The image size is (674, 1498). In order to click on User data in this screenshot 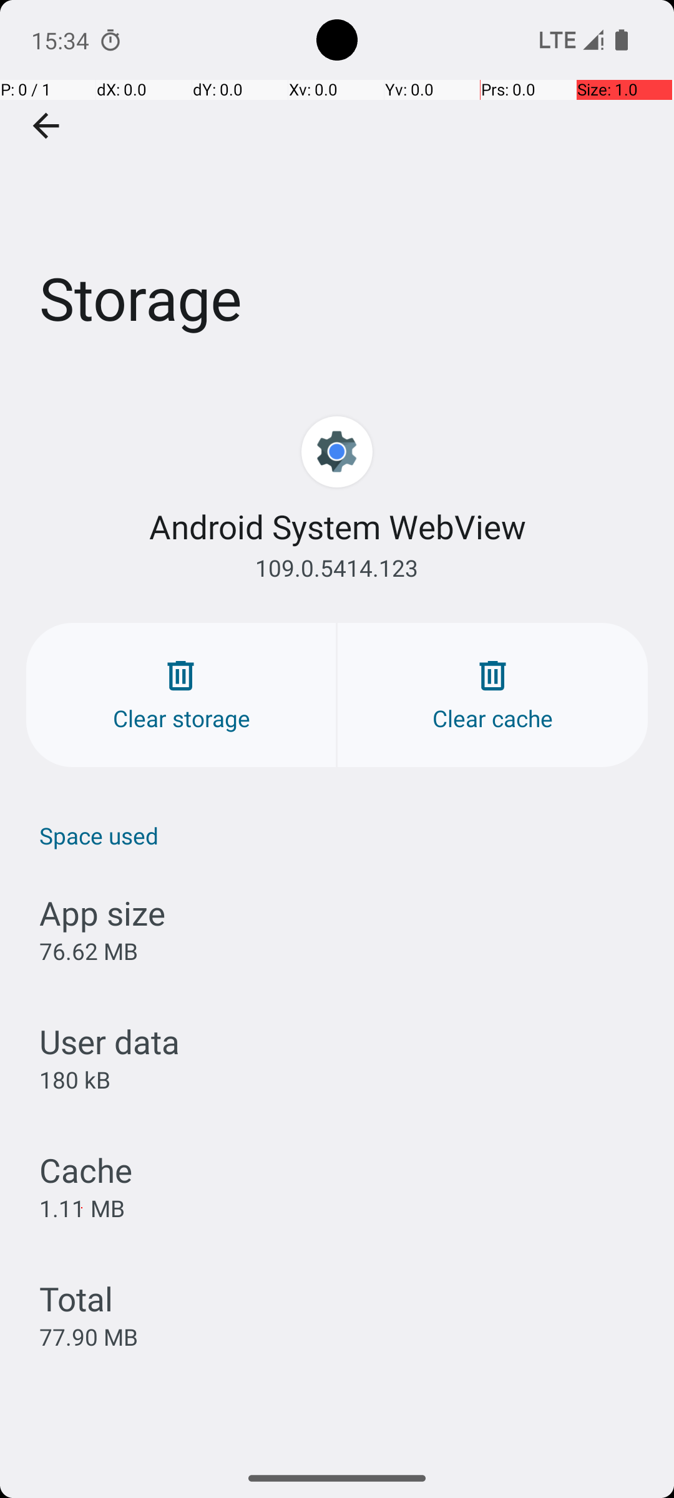, I will do `click(110, 1041)`.